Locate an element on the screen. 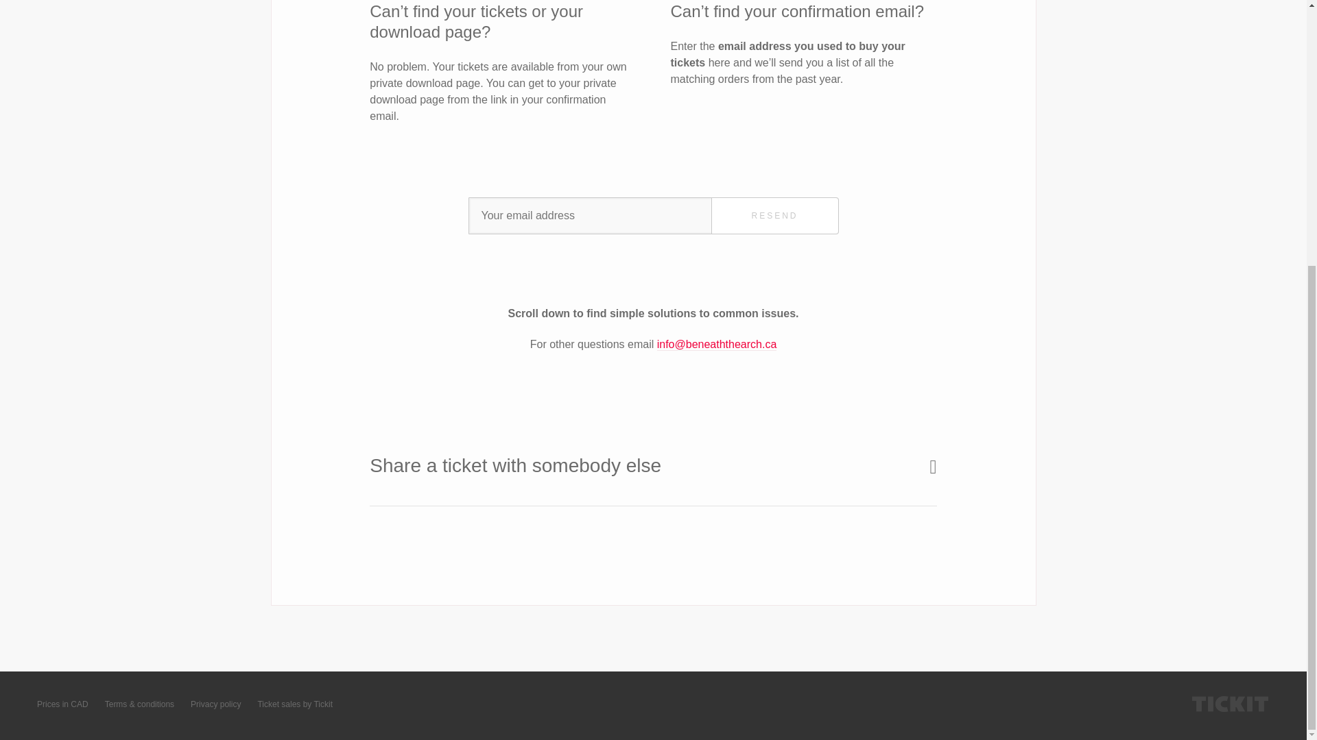  Ticket sales by Tickit is located at coordinates (295, 704).